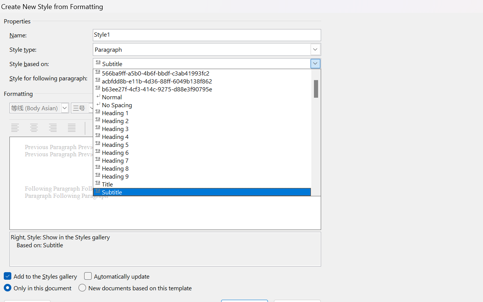 The image size is (483, 302). I want to click on Heading 3, so click(207, 128).